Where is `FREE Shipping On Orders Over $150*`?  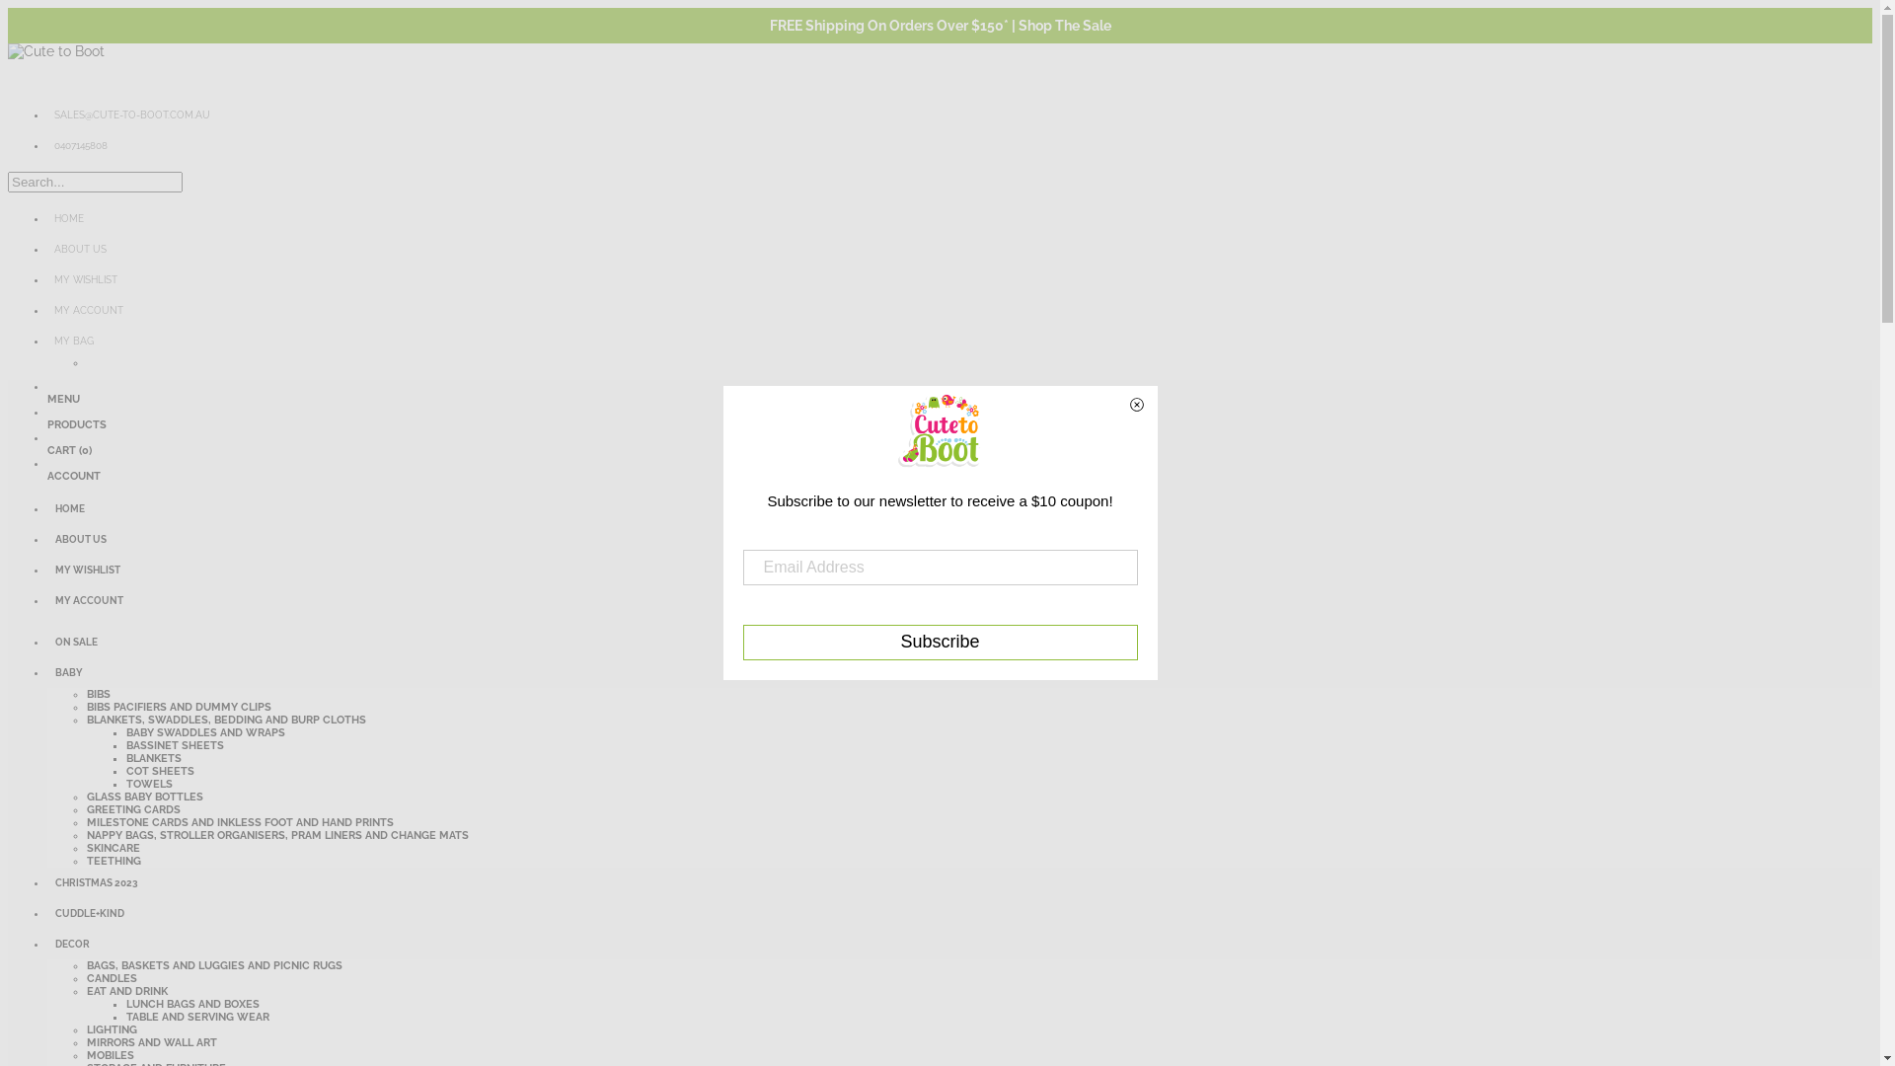
FREE Shipping On Orders Over $150* is located at coordinates (889, 26).